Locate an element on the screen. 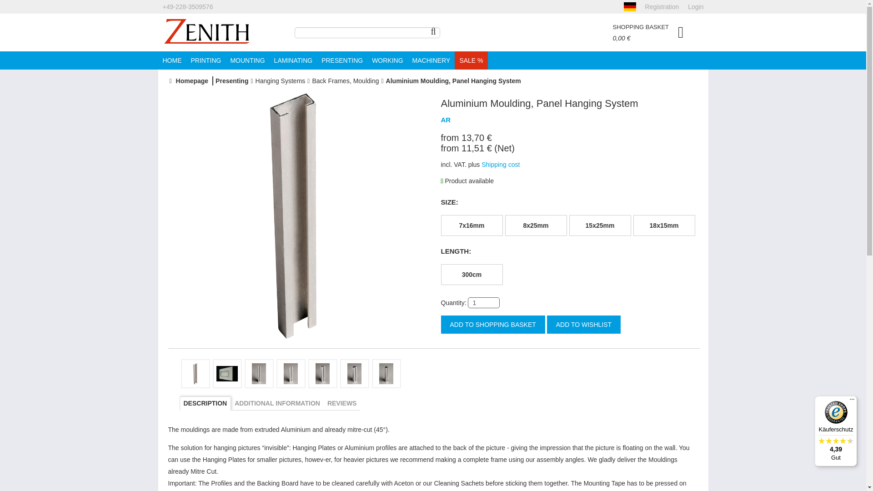 This screenshot has width=873, height=491. Warenkorb is located at coordinates (655, 33).